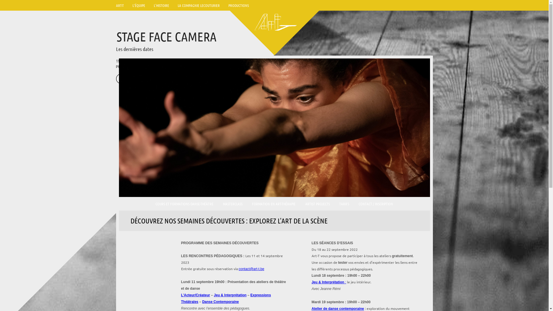  I want to click on Atelier de danse contemporaine, so click(338, 309).